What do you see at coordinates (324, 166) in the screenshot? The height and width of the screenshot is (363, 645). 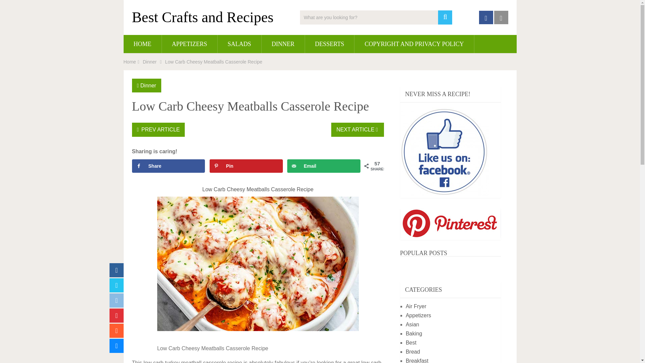 I see `Email` at bounding box center [324, 166].